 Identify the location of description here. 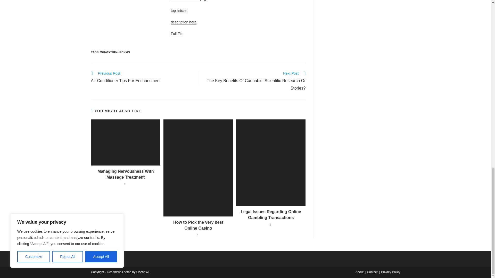
(142, 78).